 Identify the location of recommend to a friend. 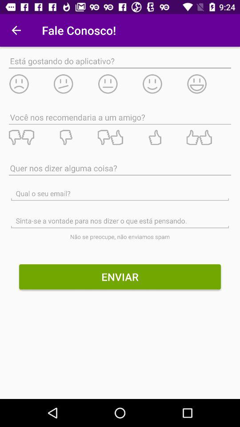
(208, 137).